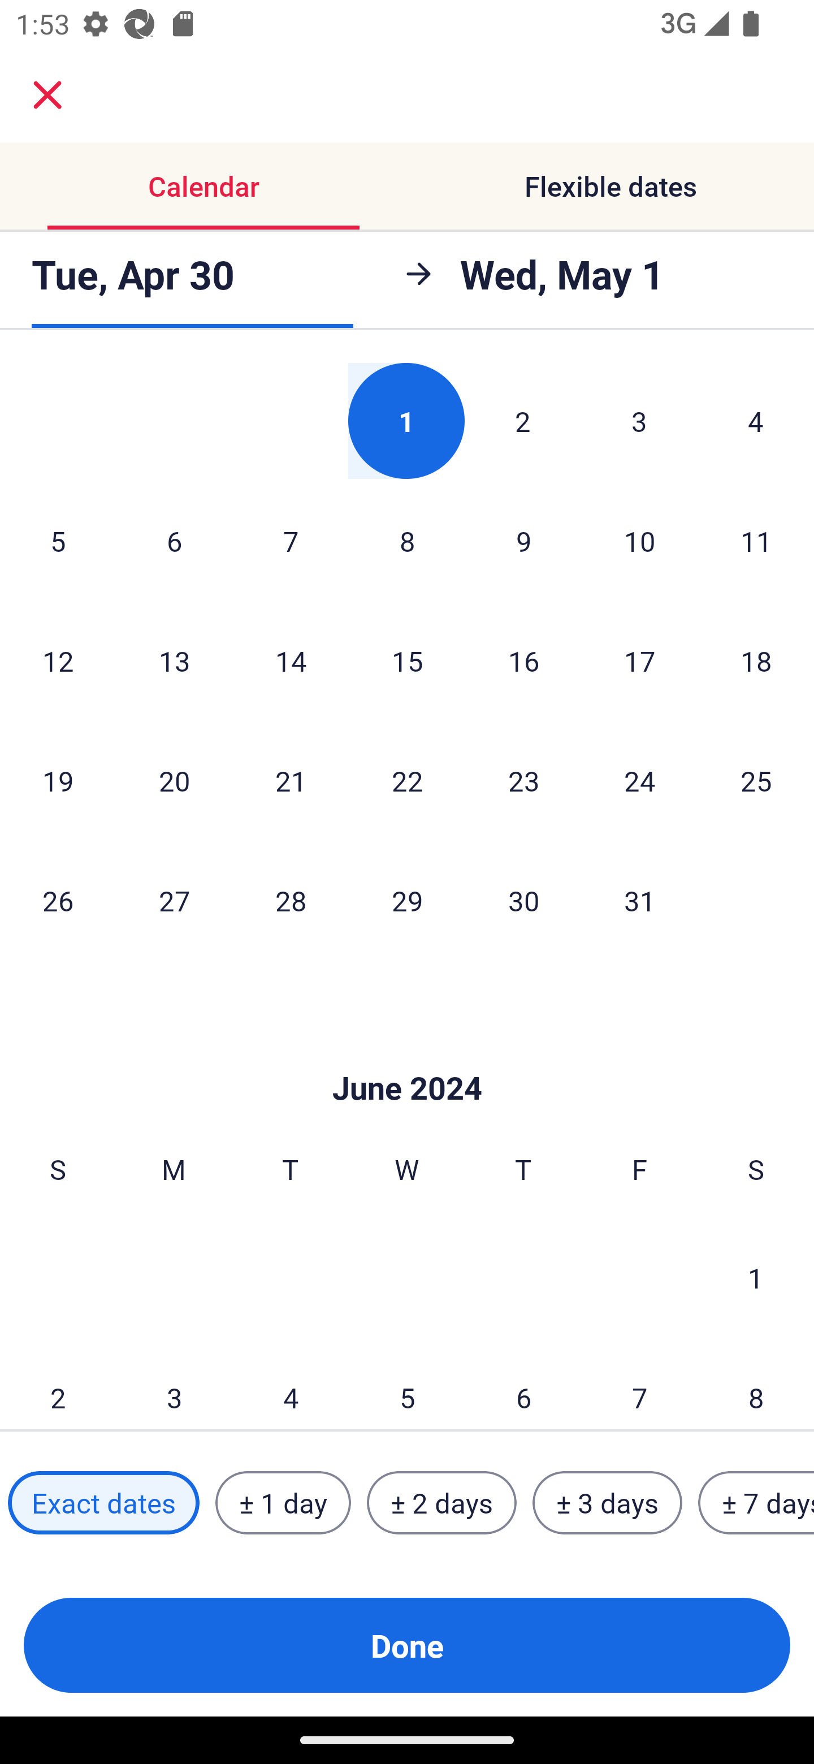 This screenshot has height=1764, width=814. What do you see at coordinates (58, 780) in the screenshot?
I see `19 Sunday, May 19, 2024` at bounding box center [58, 780].